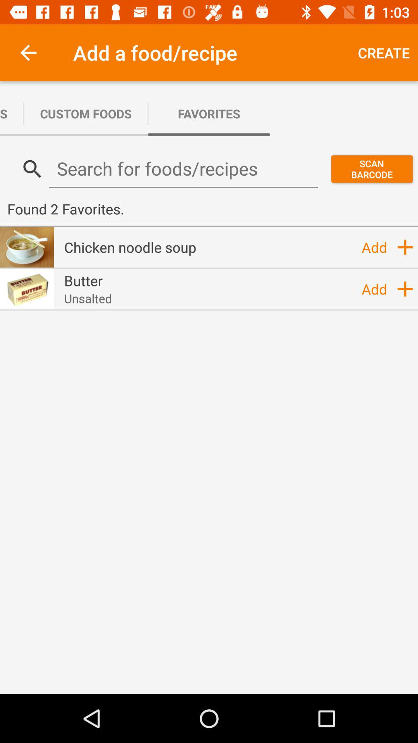 The image size is (418, 743). What do you see at coordinates (130, 247) in the screenshot?
I see `select the chicken noodle soup` at bounding box center [130, 247].